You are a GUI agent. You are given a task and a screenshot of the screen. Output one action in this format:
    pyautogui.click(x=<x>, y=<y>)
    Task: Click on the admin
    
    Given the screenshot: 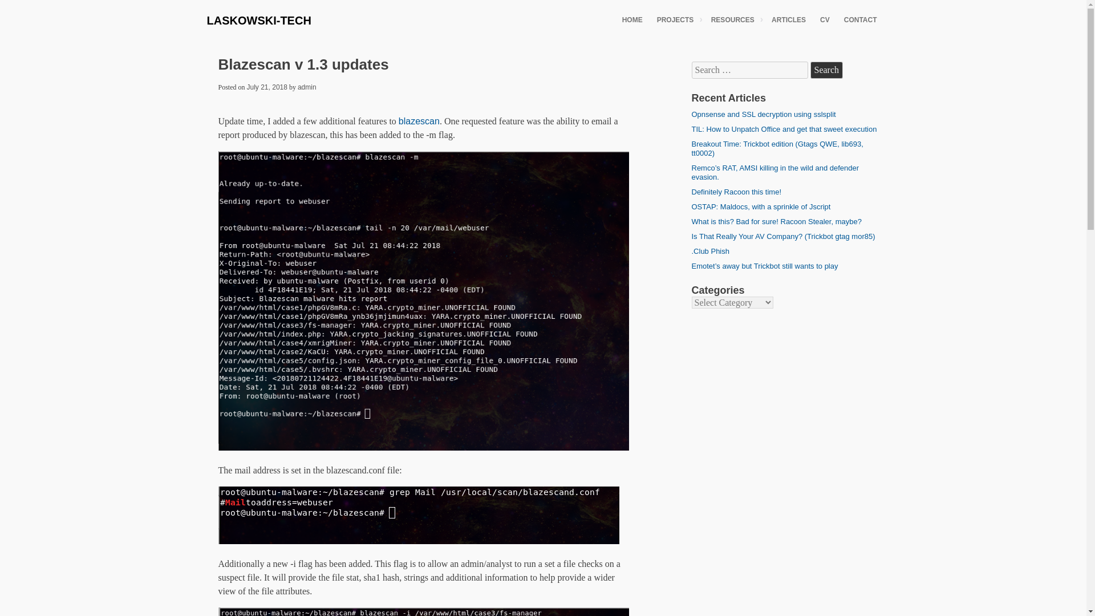 What is the action you would take?
    pyautogui.click(x=307, y=87)
    